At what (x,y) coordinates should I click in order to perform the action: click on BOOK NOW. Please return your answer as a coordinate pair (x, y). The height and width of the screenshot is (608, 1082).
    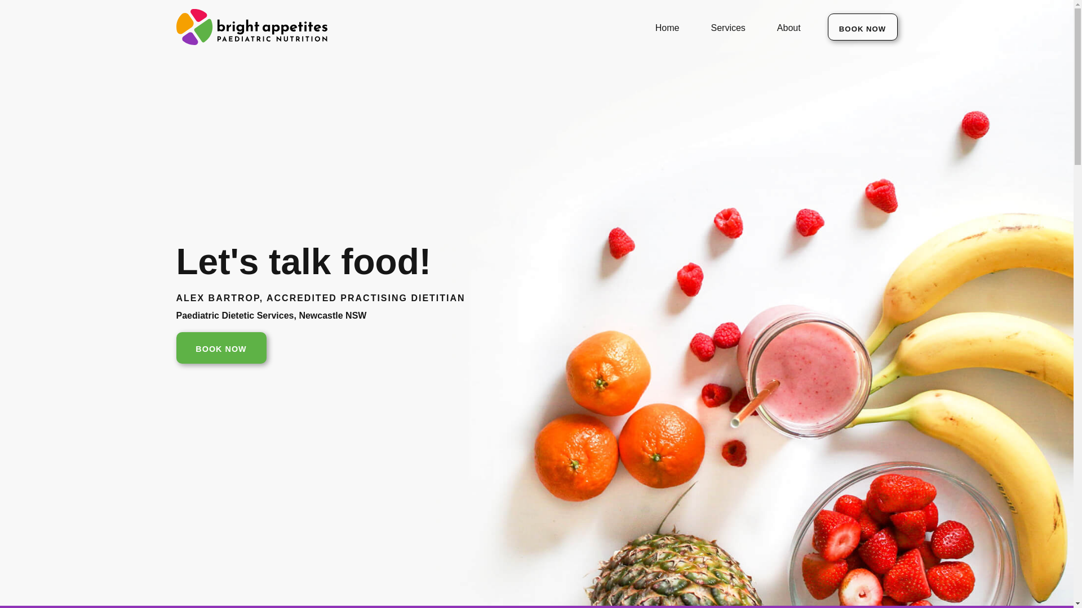
    Looking at the image, I should click on (862, 27).